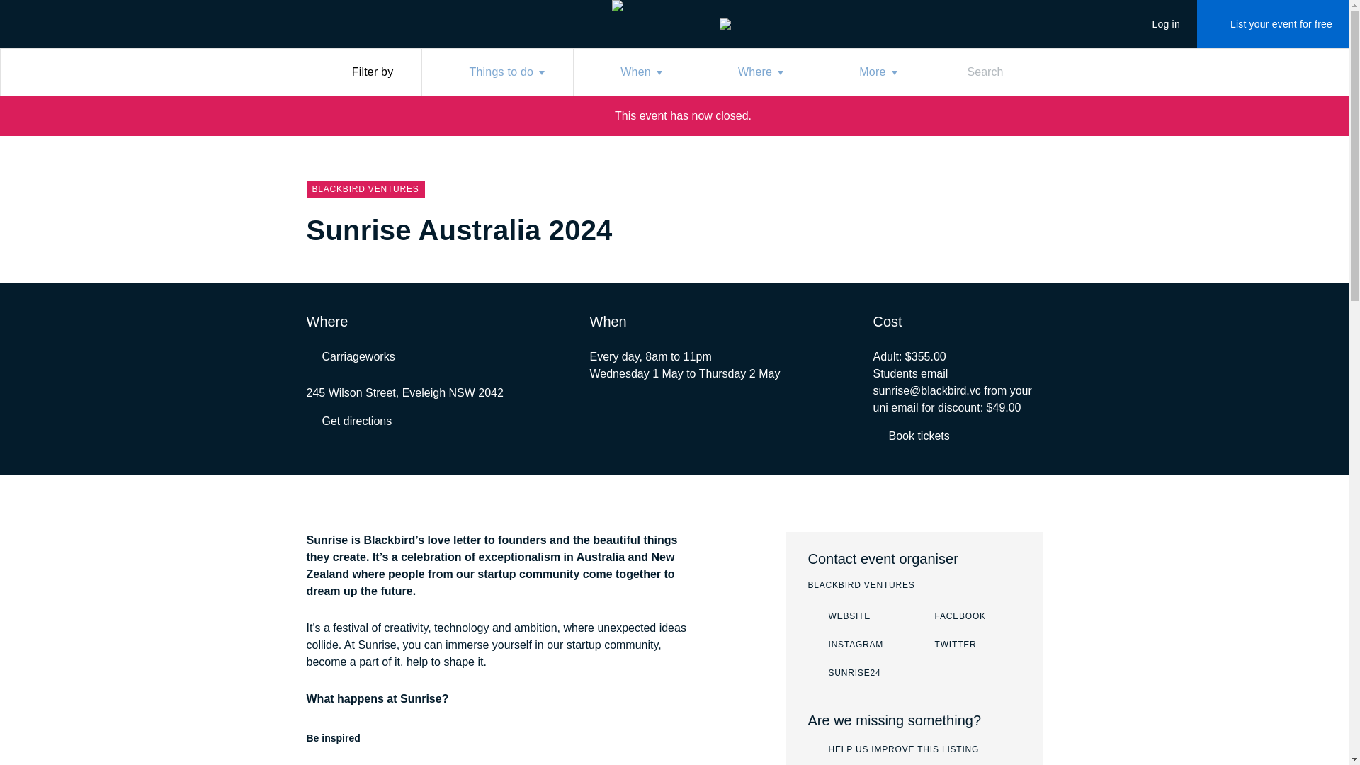  I want to click on Things to do, so click(1157, 24).